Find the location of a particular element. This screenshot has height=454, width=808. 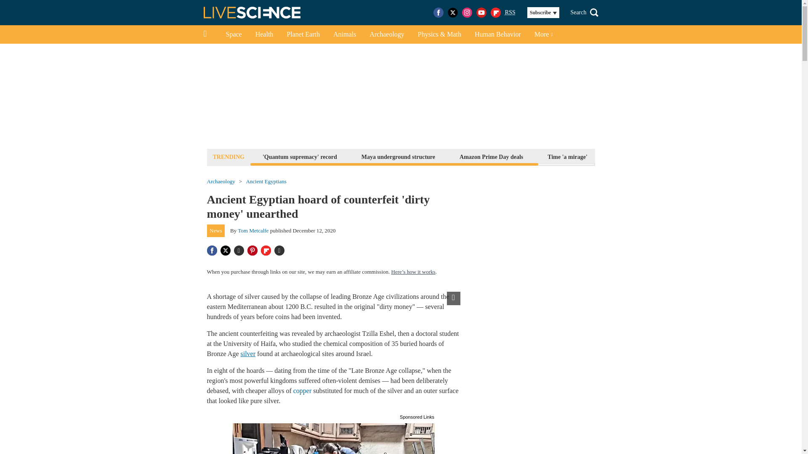

Climate change is located at coordinates (631, 156).